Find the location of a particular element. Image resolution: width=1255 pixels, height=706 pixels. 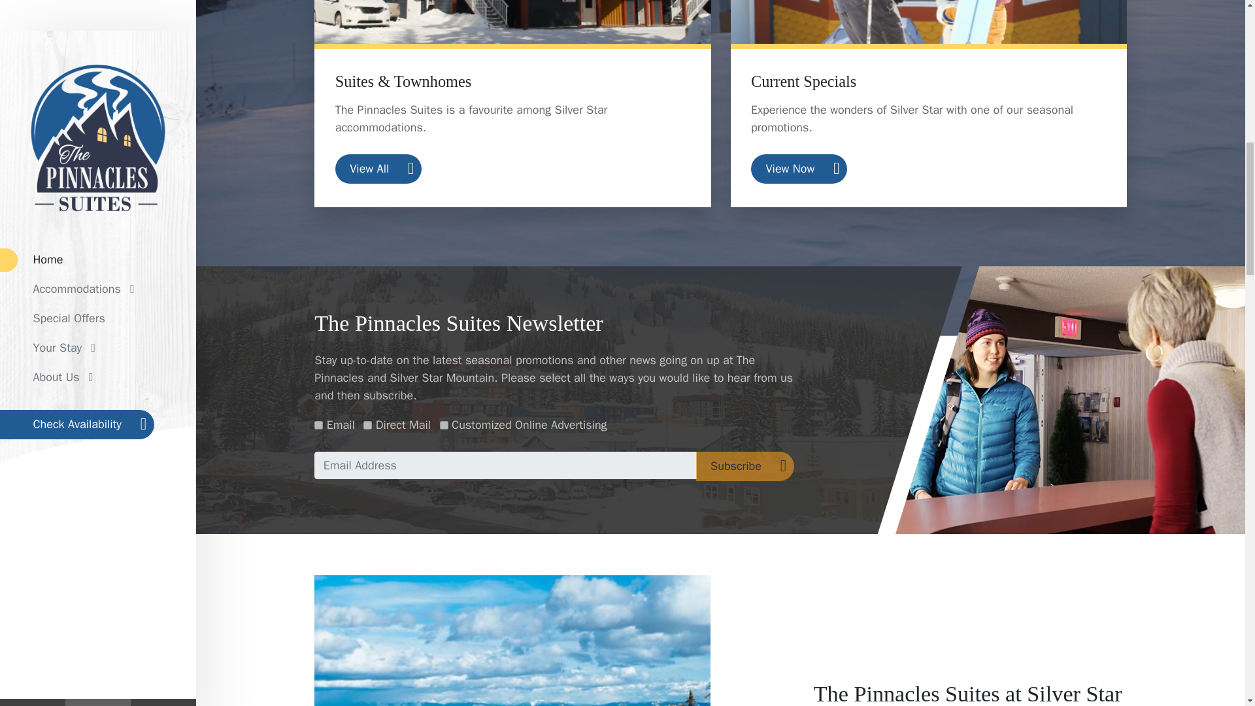

Y is located at coordinates (367, 425).